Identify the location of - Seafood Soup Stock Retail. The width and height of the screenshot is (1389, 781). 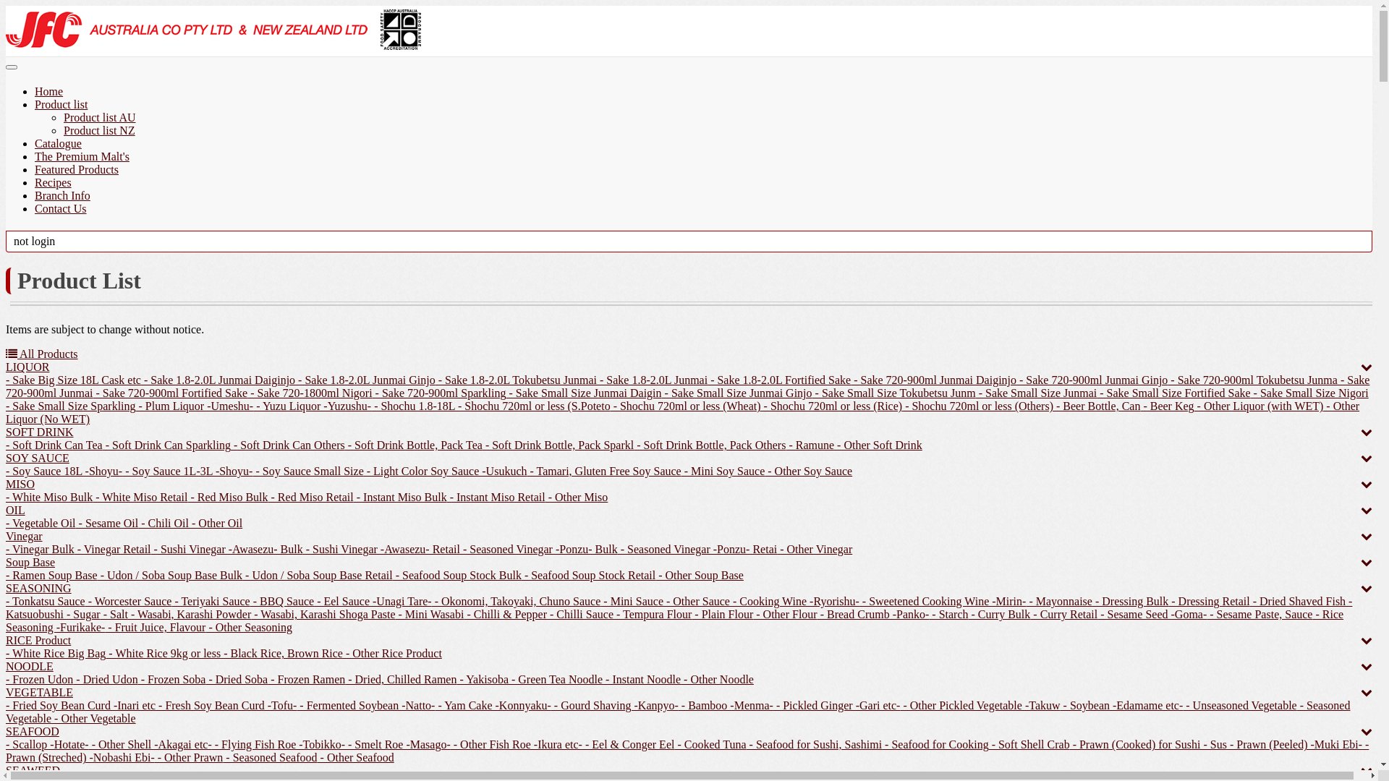
(589, 576).